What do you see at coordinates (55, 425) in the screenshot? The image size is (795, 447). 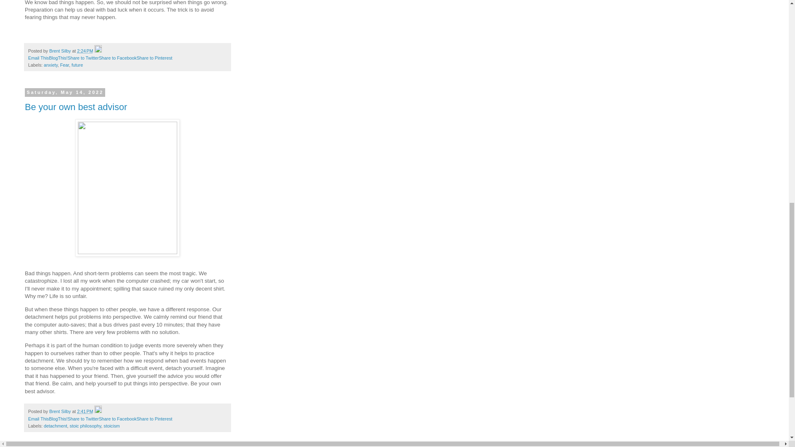 I see `detachment` at bounding box center [55, 425].